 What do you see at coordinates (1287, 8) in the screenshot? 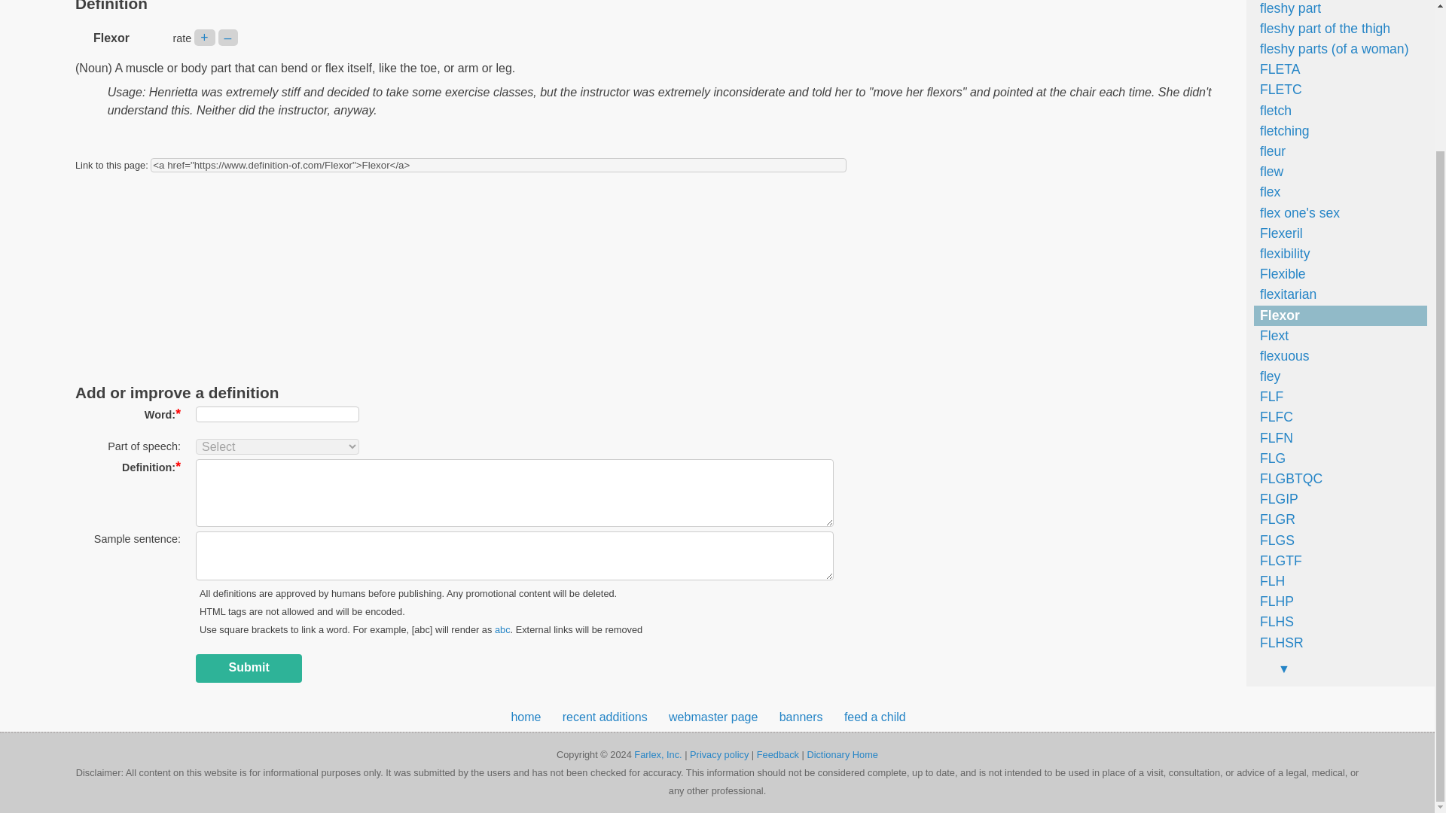
I see `fleshy part` at bounding box center [1287, 8].